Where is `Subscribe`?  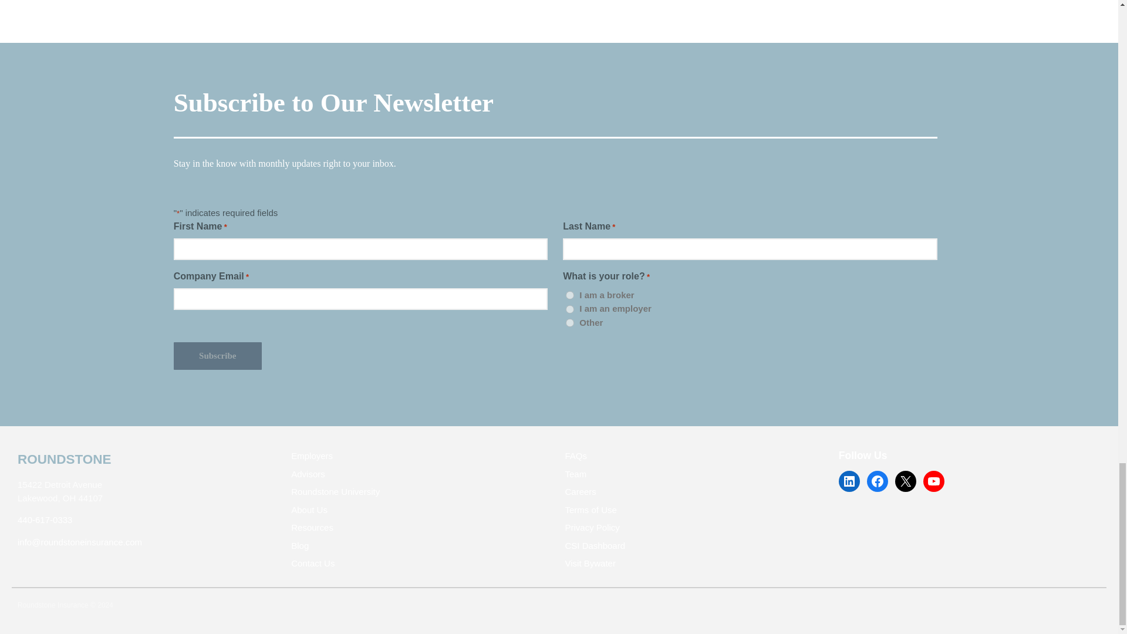
Subscribe is located at coordinates (217, 356).